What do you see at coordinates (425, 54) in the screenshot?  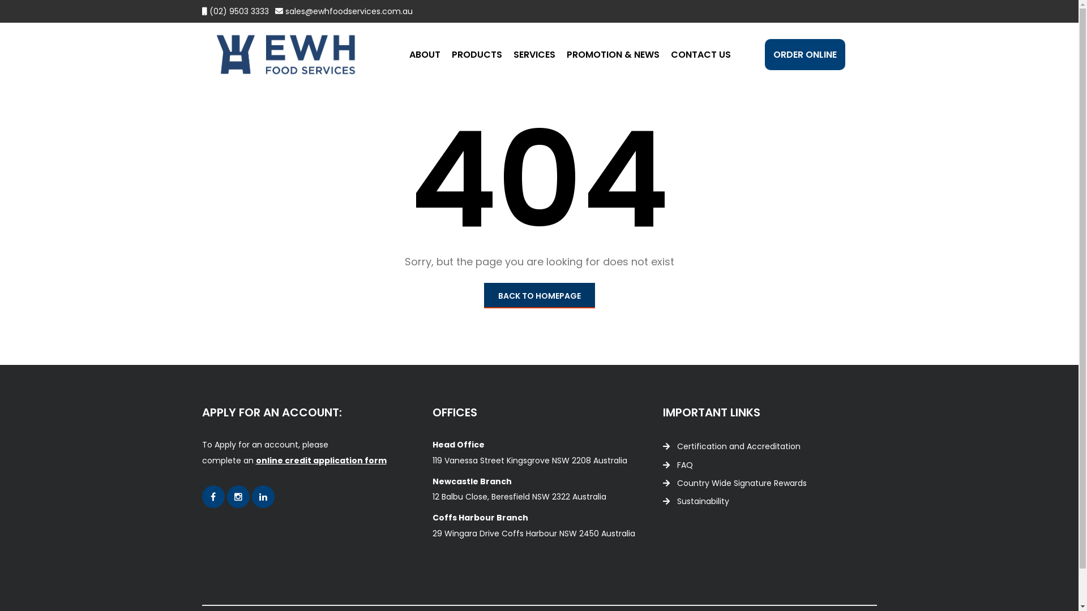 I see `ABOUT` at bounding box center [425, 54].